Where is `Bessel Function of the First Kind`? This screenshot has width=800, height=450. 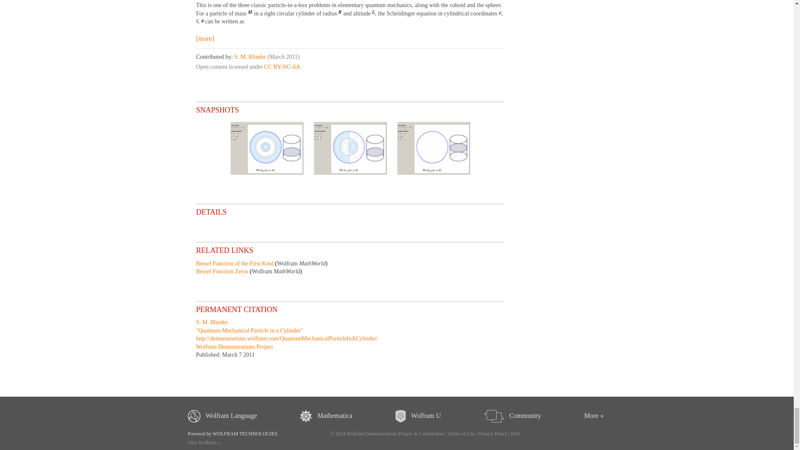 Bessel Function of the First Kind is located at coordinates (235, 263).